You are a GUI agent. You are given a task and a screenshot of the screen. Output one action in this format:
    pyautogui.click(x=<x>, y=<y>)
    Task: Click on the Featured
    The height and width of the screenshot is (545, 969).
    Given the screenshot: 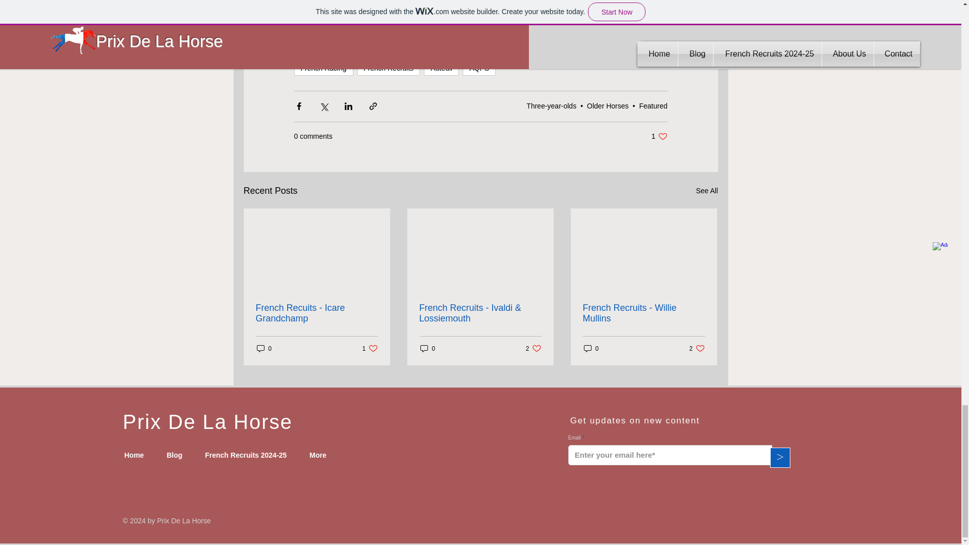 What is the action you would take?
    pyautogui.click(x=653, y=106)
    